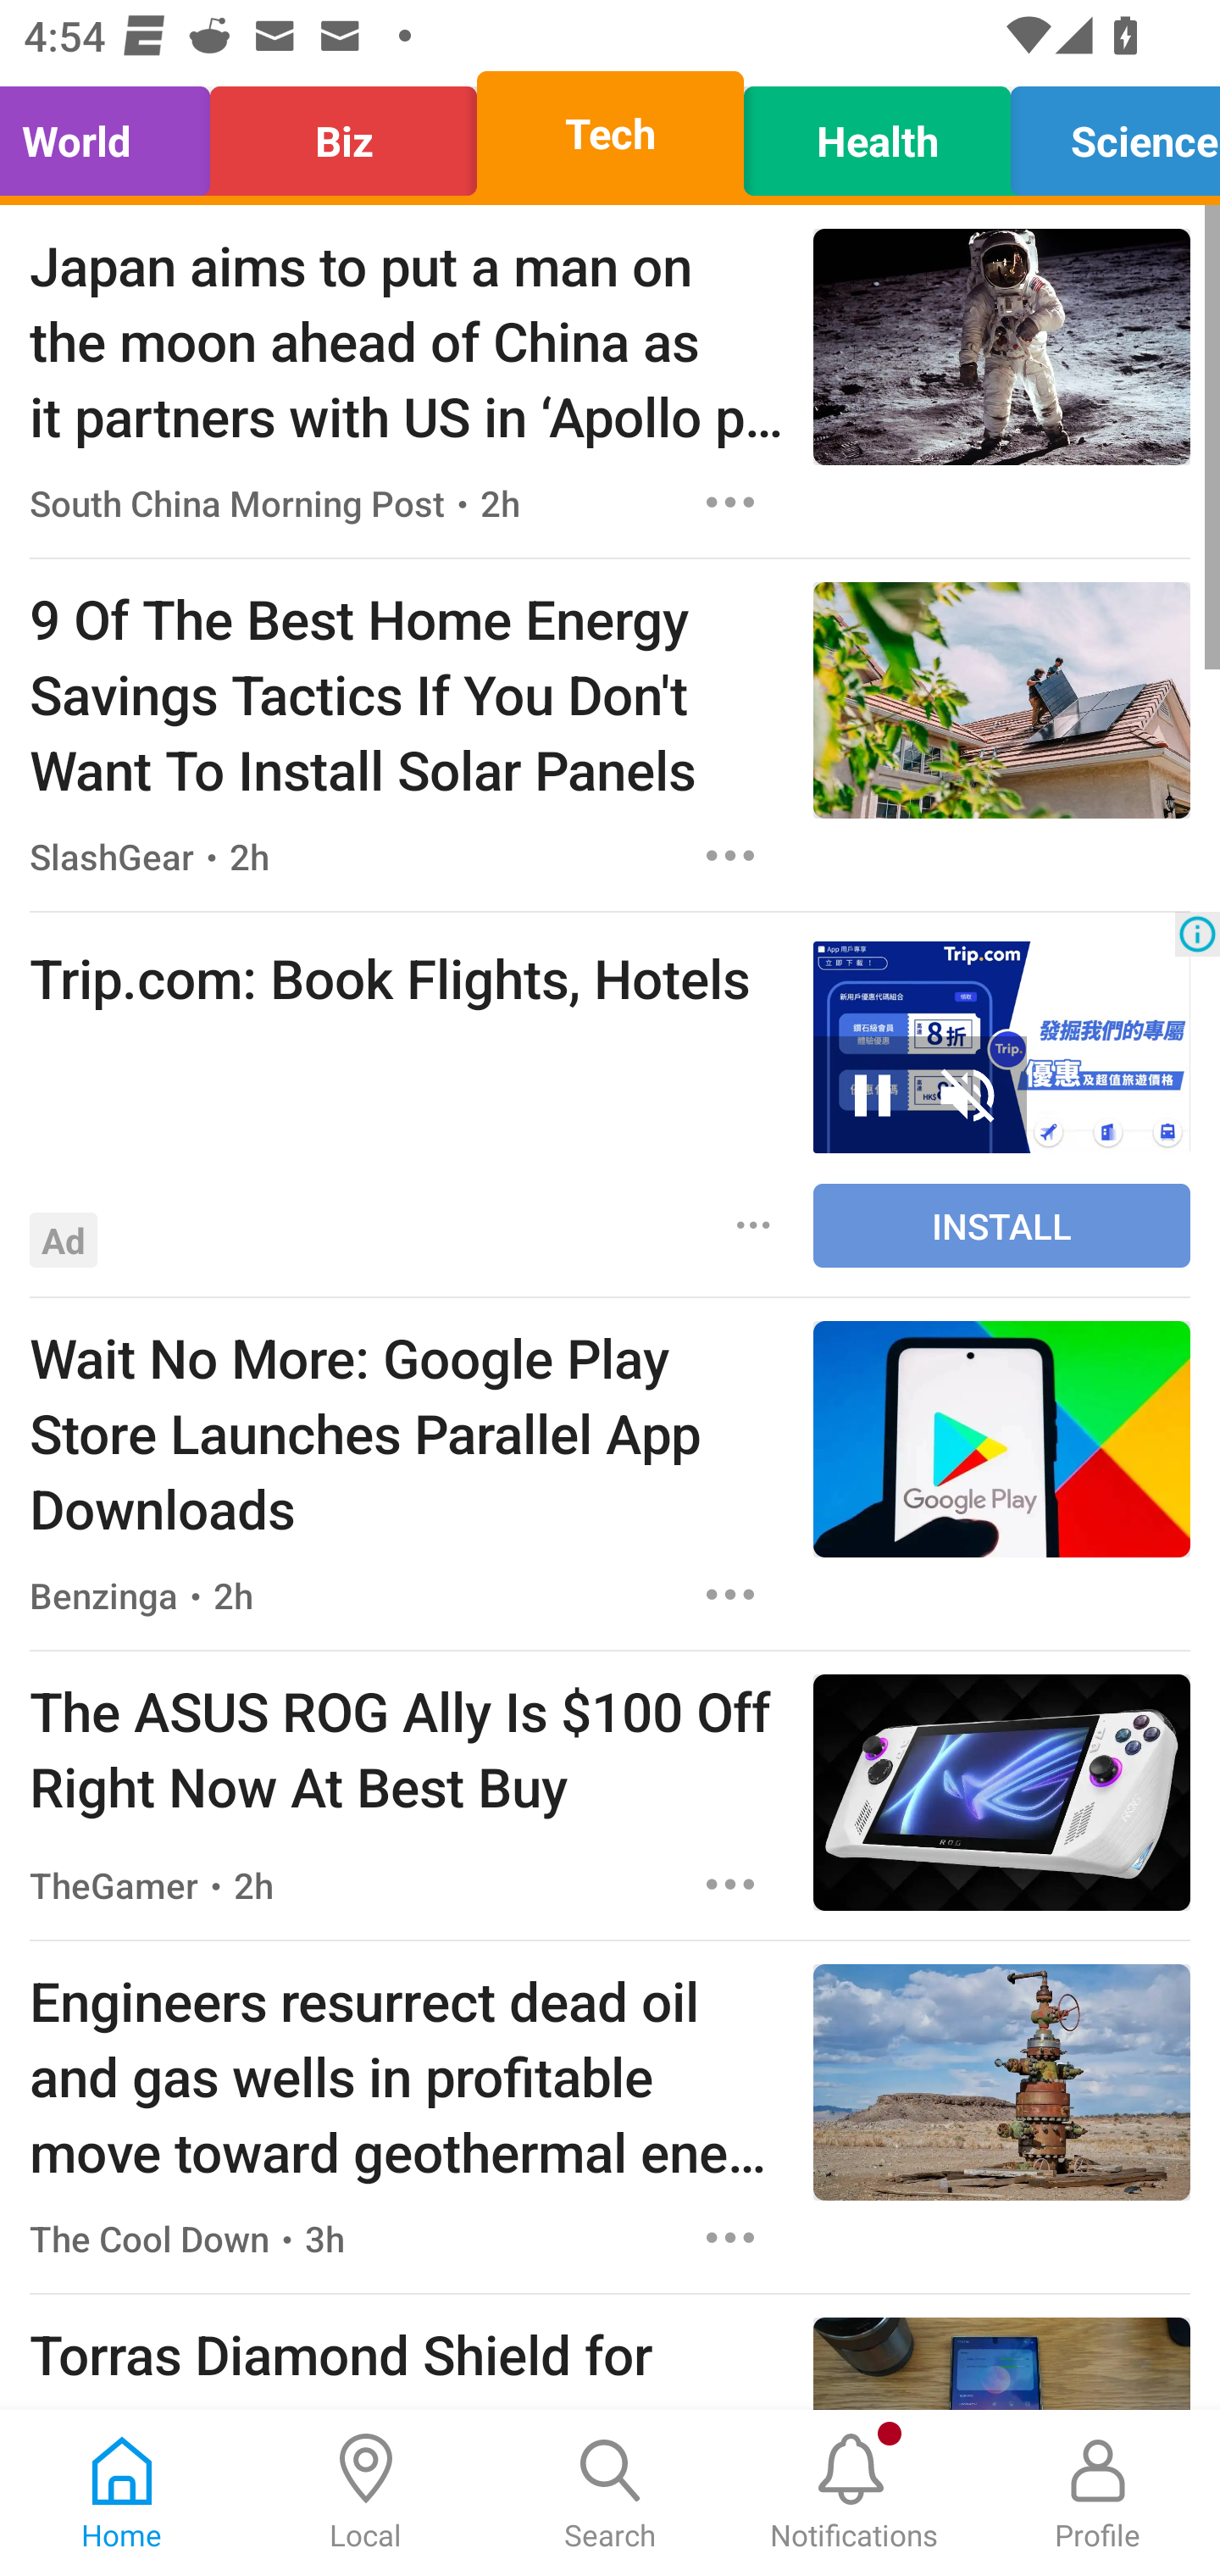  Describe the element at coordinates (854, 2493) in the screenshot. I see `Notifications, New notification Notifications` at that location.